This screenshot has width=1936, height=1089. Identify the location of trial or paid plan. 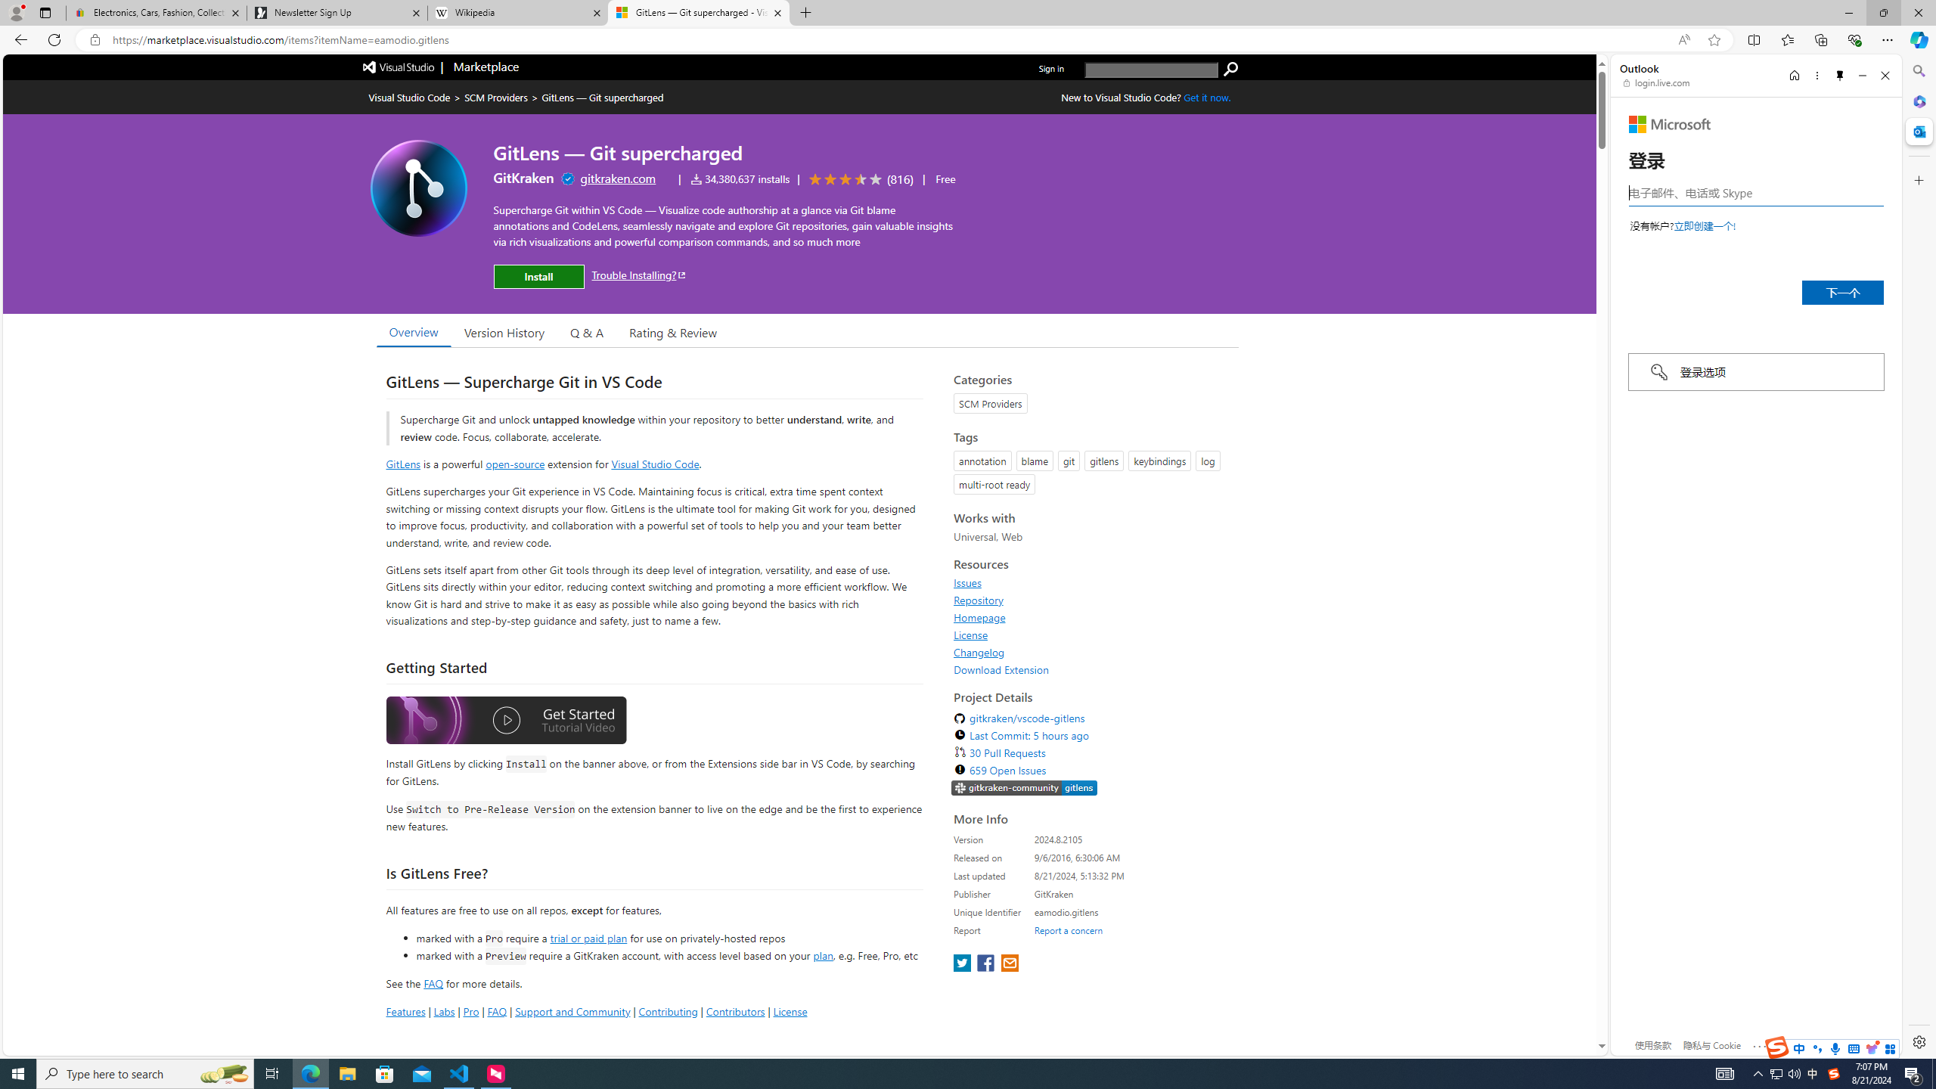
(588, 937).